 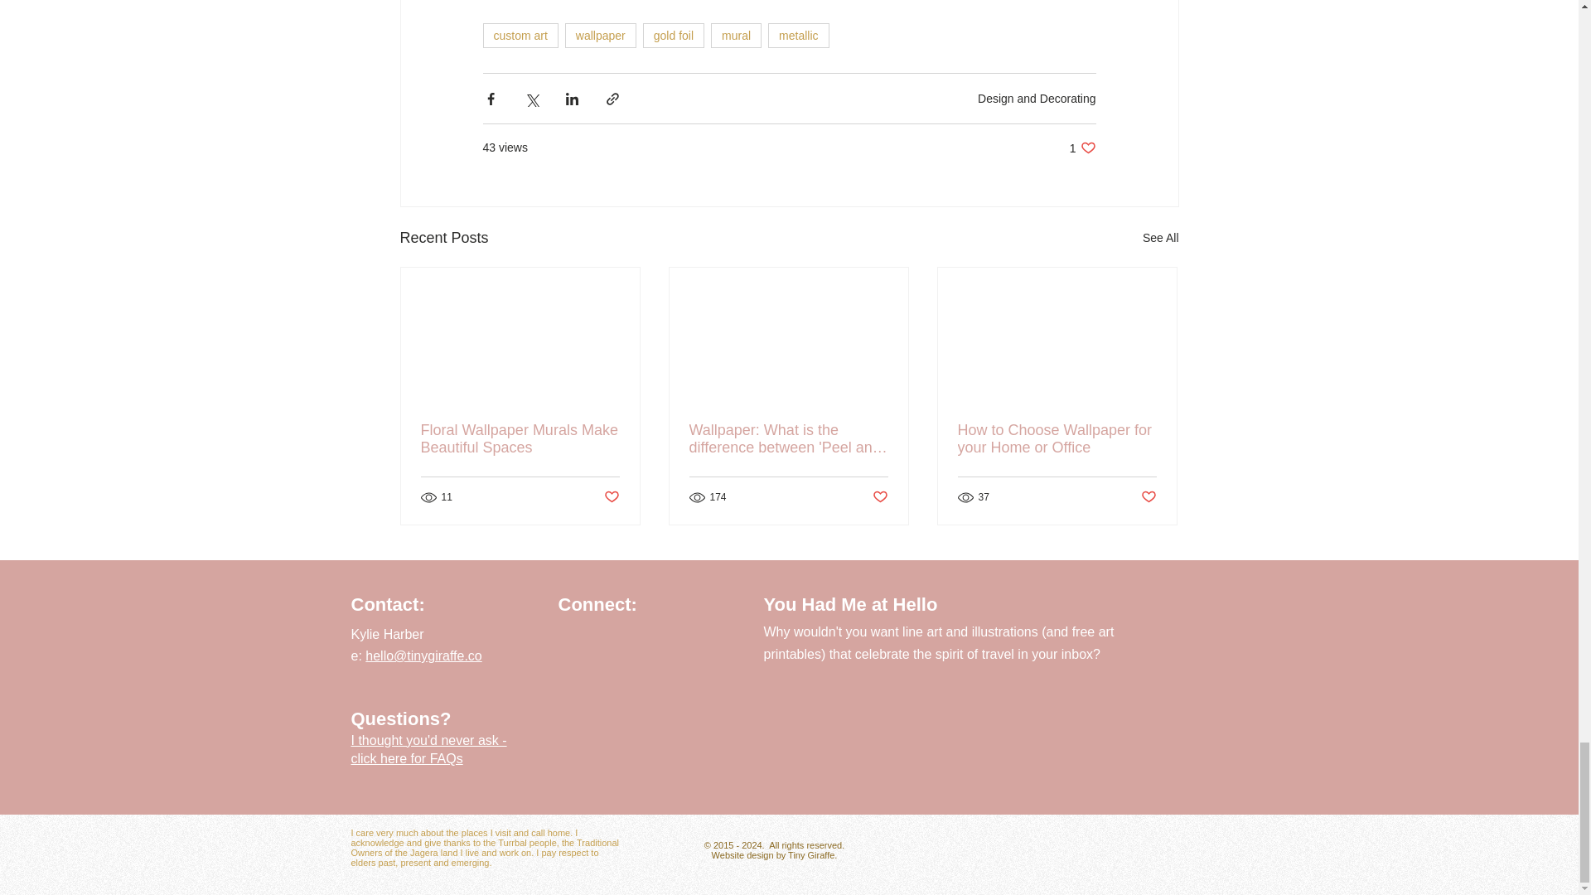 I want to click on metallic, so click(x=1037, y=99).